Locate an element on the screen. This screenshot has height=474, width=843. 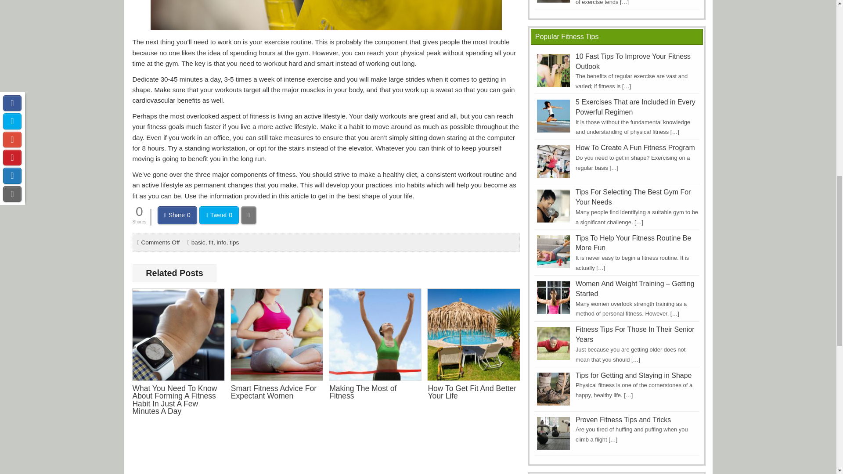
Share0 is located at coordinates (177, 215).